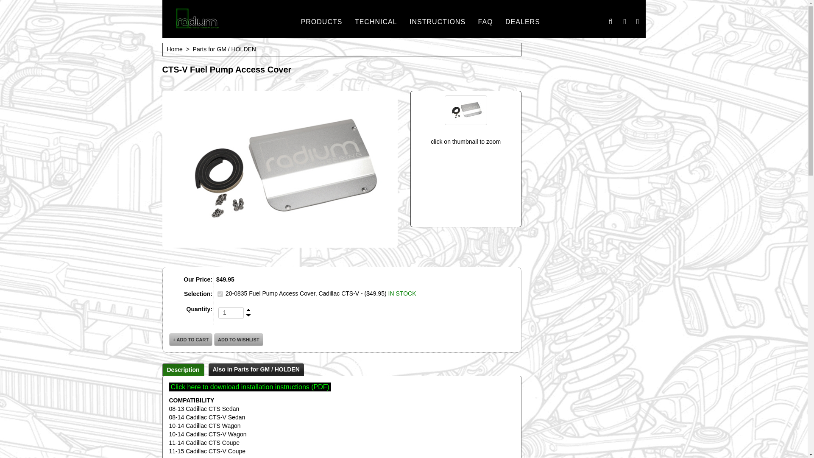 The image size is (814, 458). What do you see at coordinates (466, 109) in the screenshot?
I see `CTS-V Fuel Pump Access Cover` at bounding box center [466, 109].